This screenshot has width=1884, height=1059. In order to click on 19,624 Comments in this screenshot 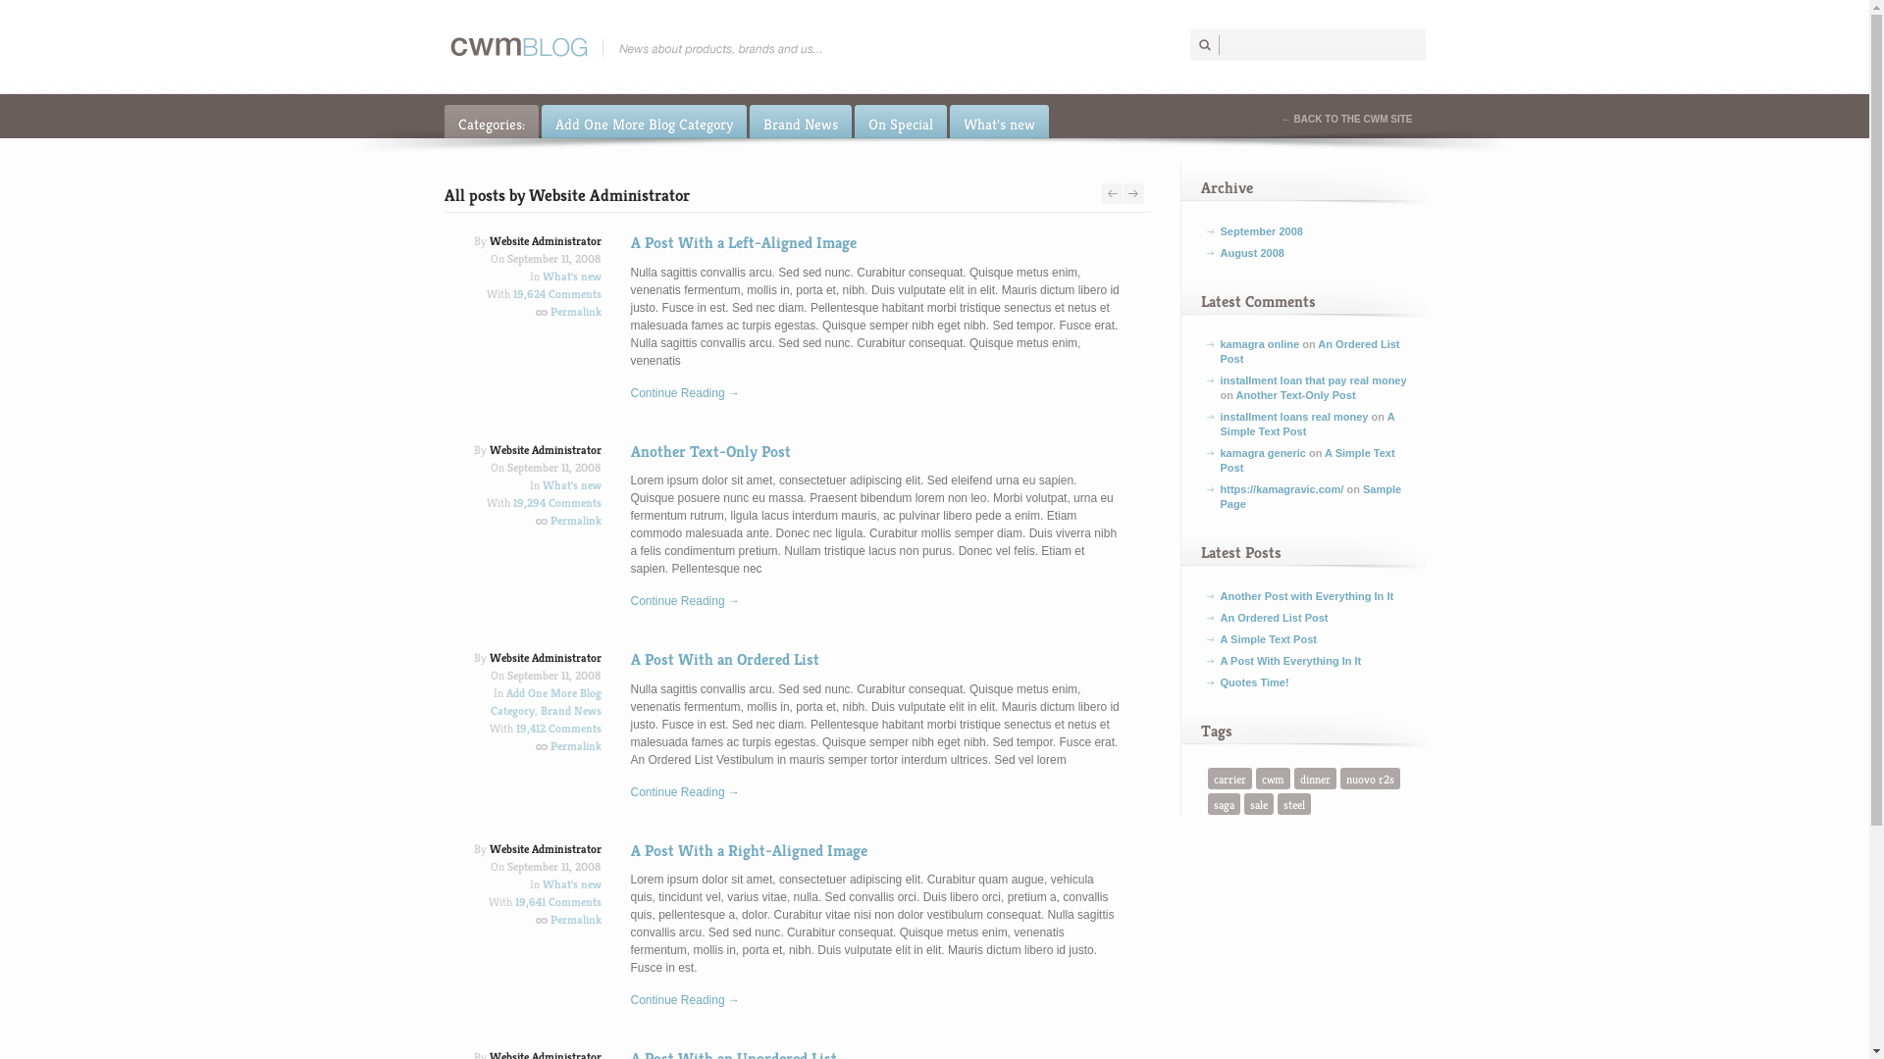, I will do `click(556, 294)`.